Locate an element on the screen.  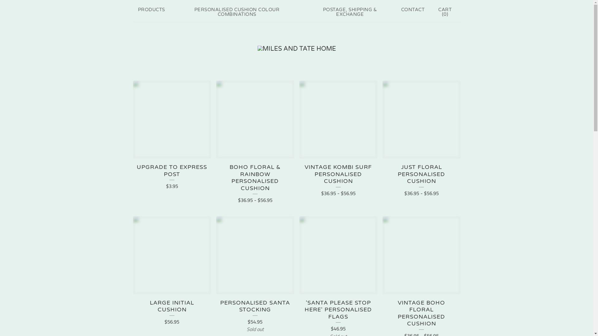
LARGE INITIAL CUSHION
$56.95 is located at coordinates (172, 273).